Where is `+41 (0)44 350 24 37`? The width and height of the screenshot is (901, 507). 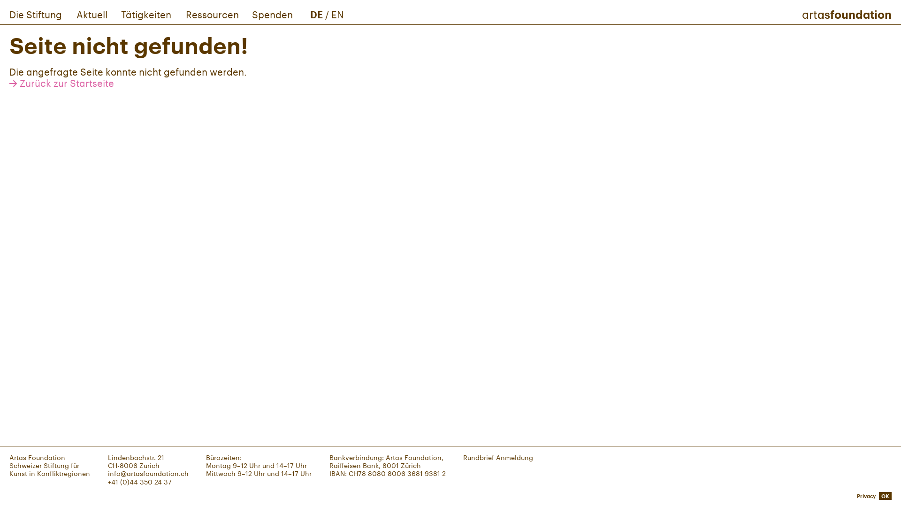
+41 (0)44 350 24 37 is located at coordinates (140, 482).